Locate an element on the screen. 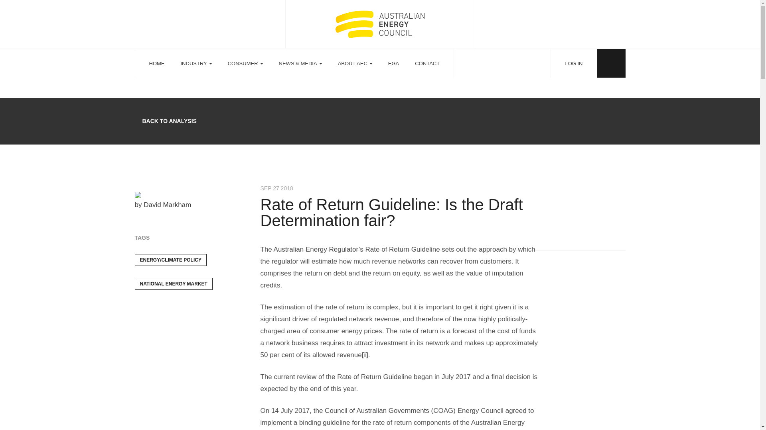  INDUSTRY is located at coordinates (195, 63).